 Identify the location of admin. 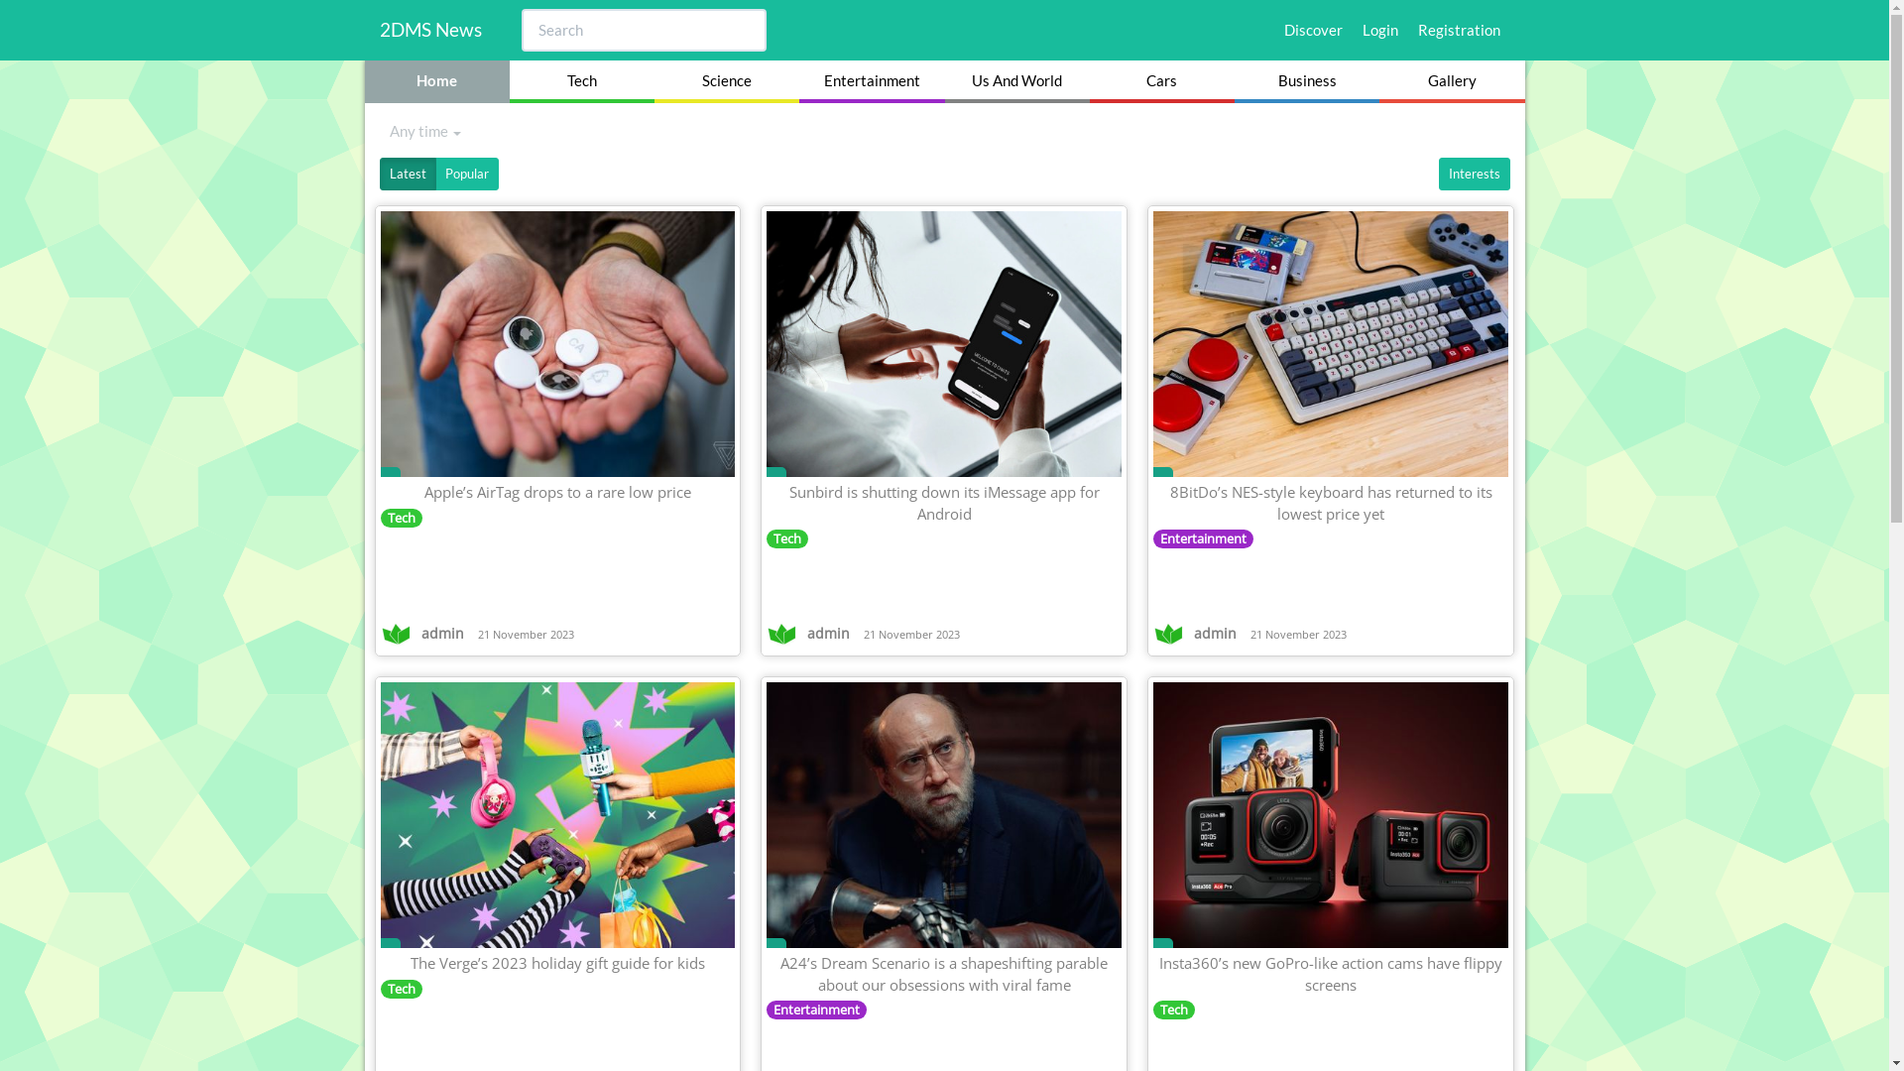
(1197, 634).